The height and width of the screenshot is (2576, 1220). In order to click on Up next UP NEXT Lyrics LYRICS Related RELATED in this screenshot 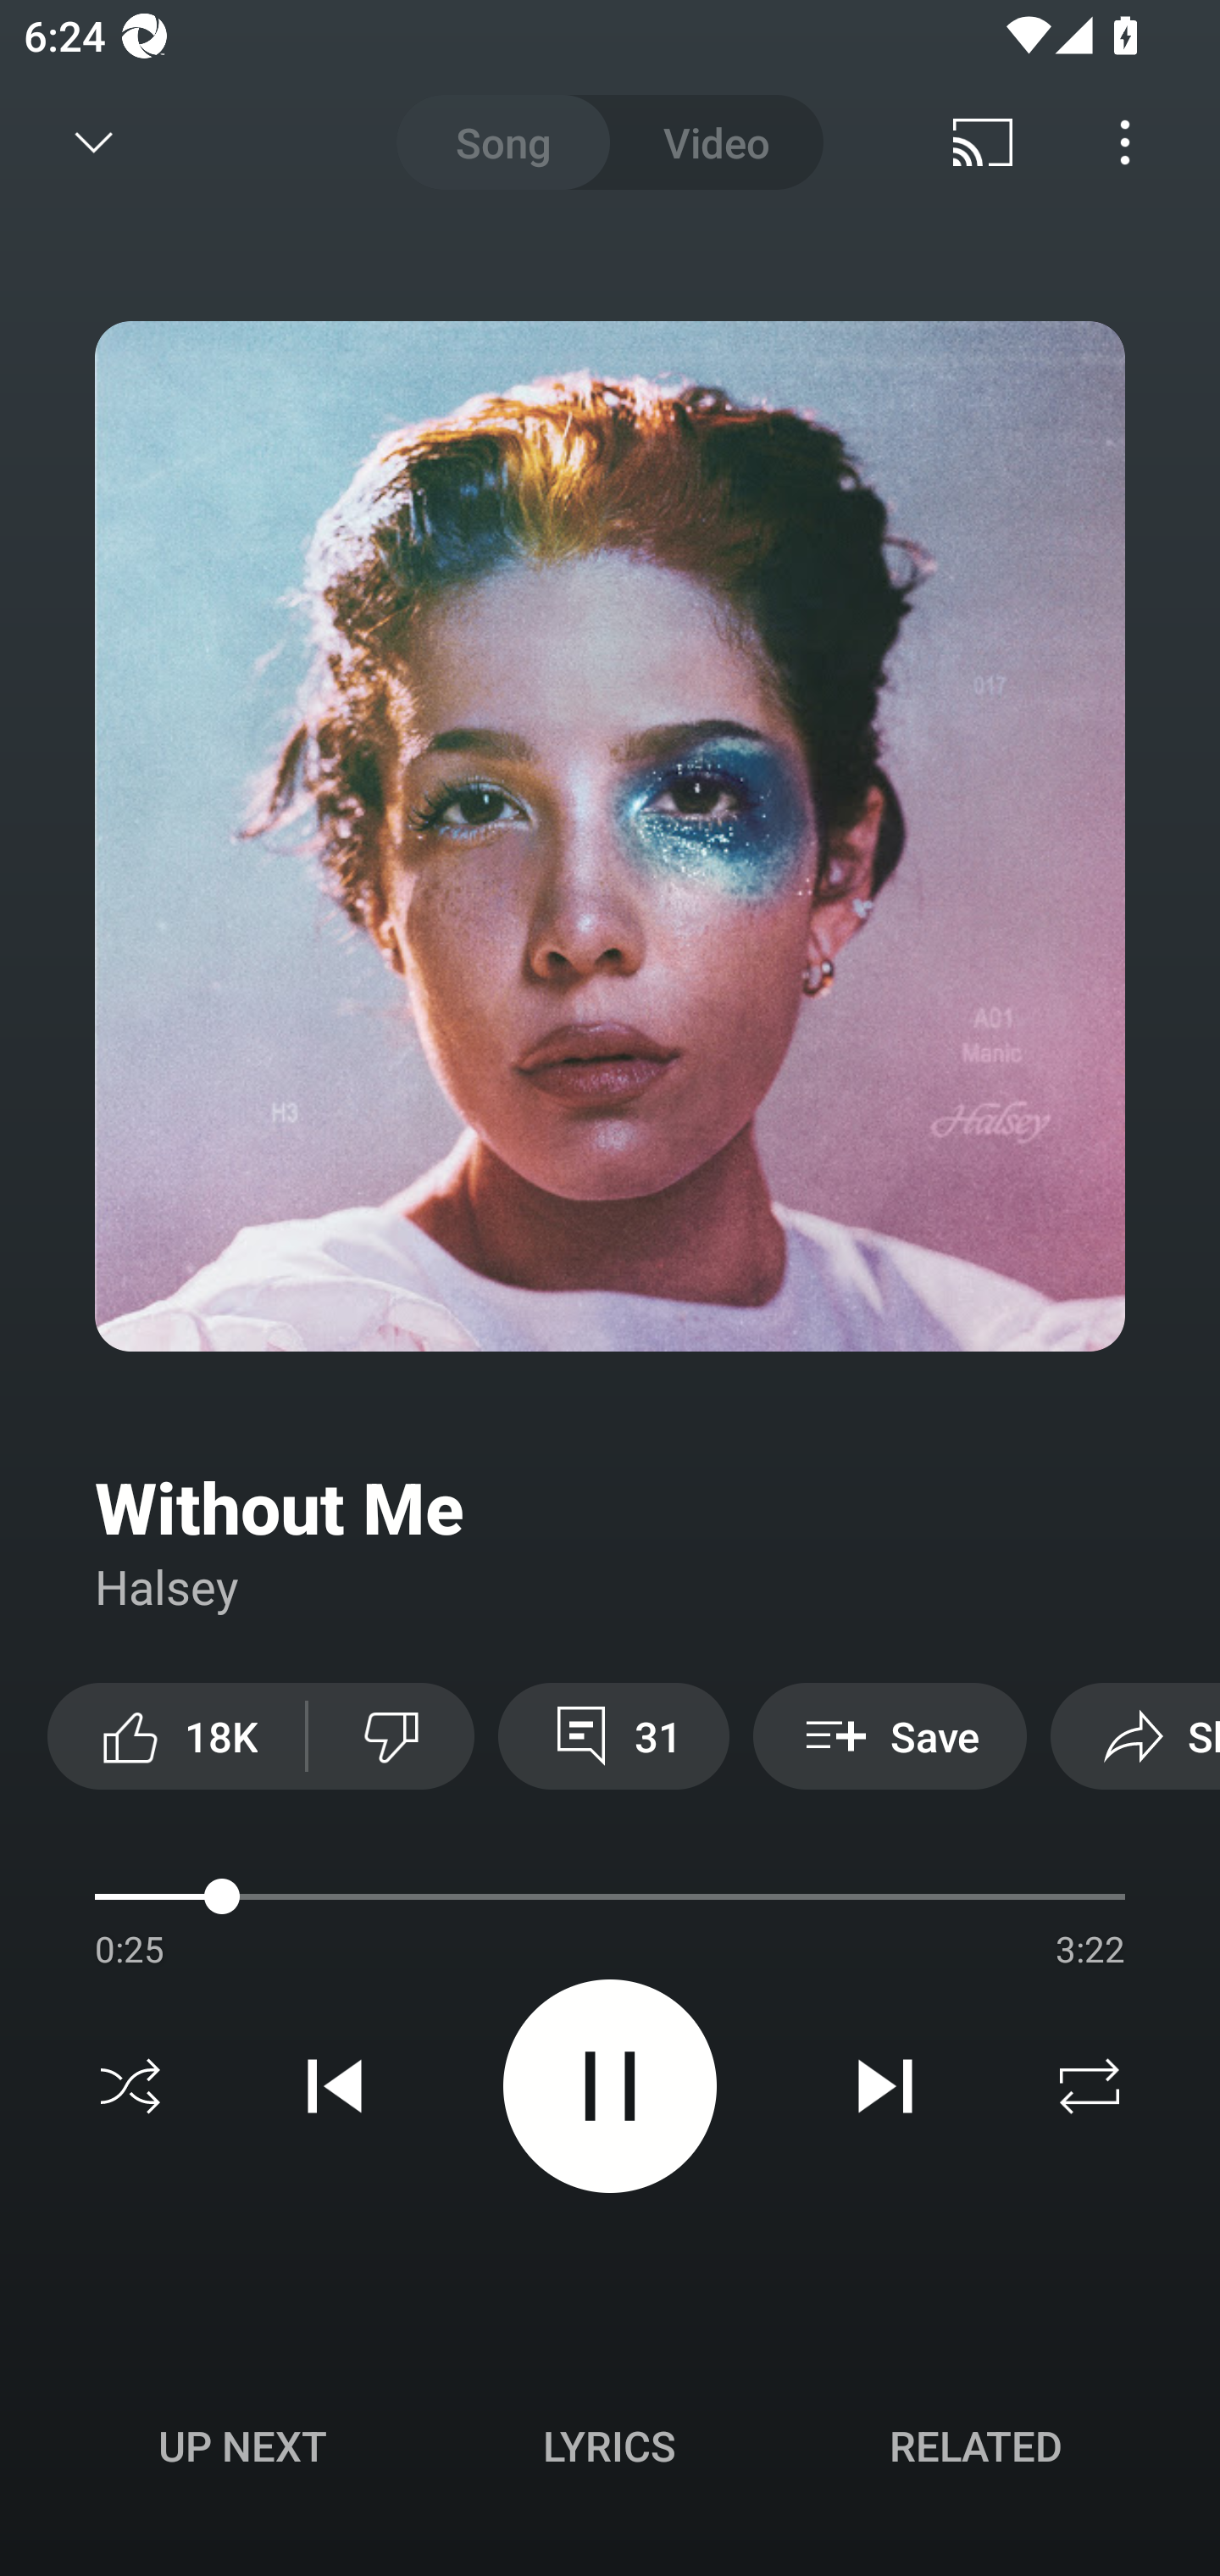, I will do `click(610, 2451)`.